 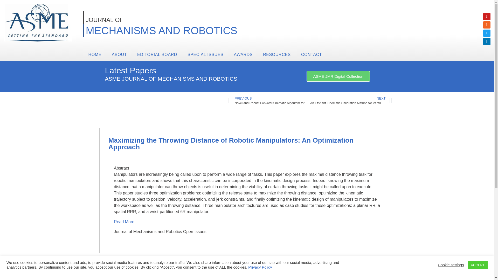 I want to click on AWARDS, so click(x=243, y=54).